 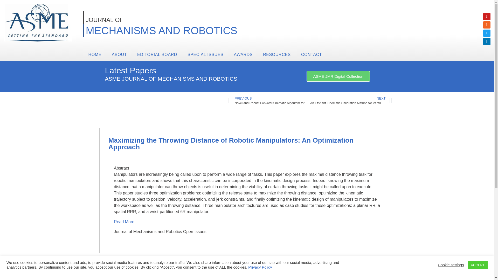 I want to click on AWARDS, so click(x=243, y=54).